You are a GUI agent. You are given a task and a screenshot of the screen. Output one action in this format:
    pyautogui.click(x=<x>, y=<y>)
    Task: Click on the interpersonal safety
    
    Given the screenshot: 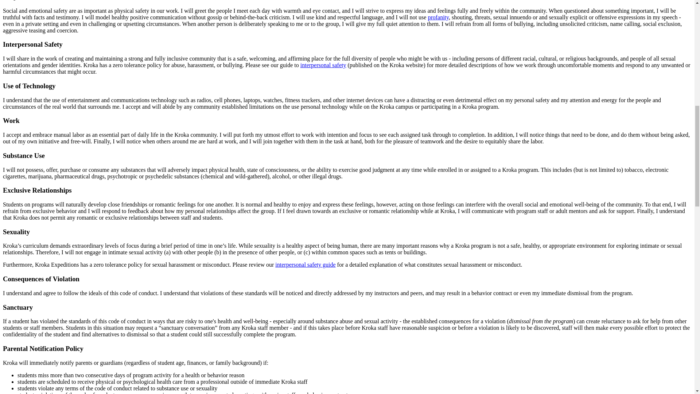 What is the action you would take?
    pyautogui.click(x=323, y=65)
    